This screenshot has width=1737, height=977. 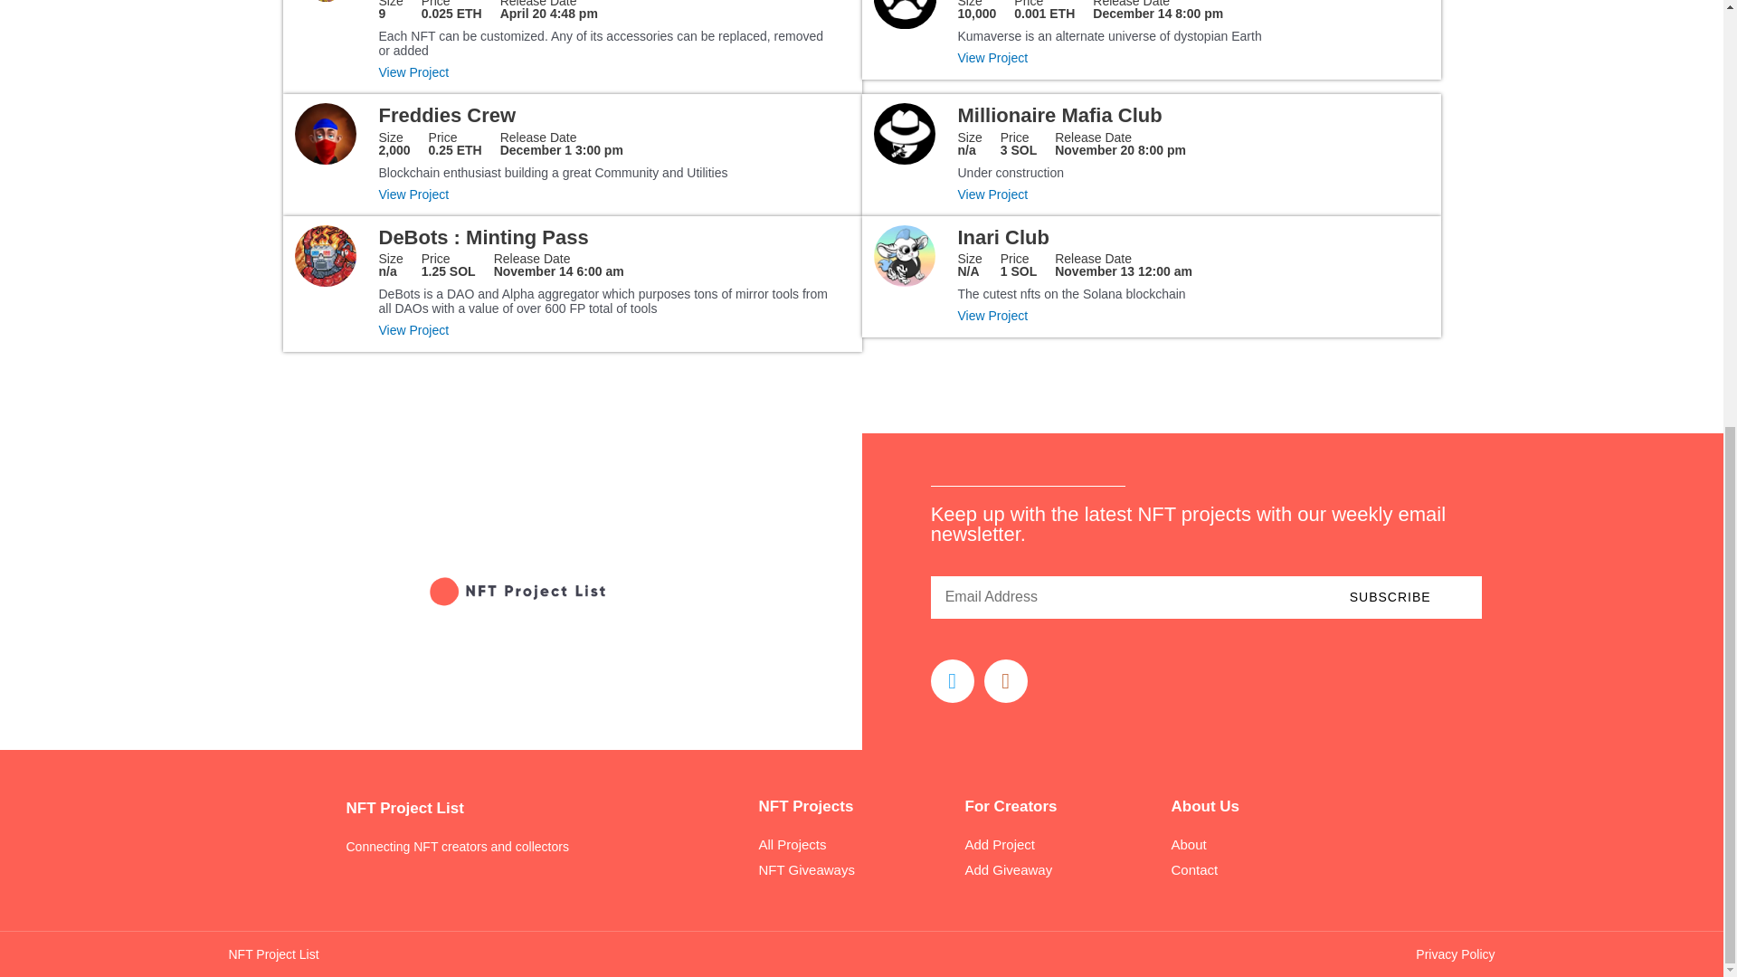 What do you see at coordinates (1058, 115) in the screenshot?
I see `View Project` at bounding box center [1058, 115].